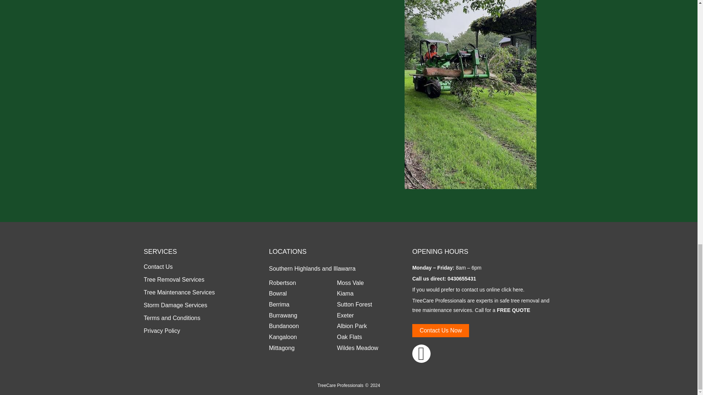 The width and height of the screenshot is (703, 395). Describe the element at coordinates (174, 279) in the screenshot. I see `Tree Removal Services` at that location.